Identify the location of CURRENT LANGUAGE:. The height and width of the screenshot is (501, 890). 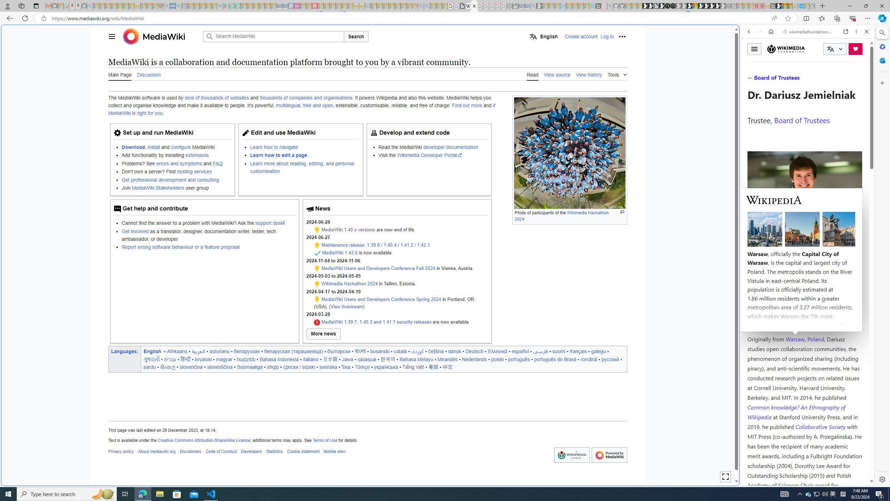
(835, 49).